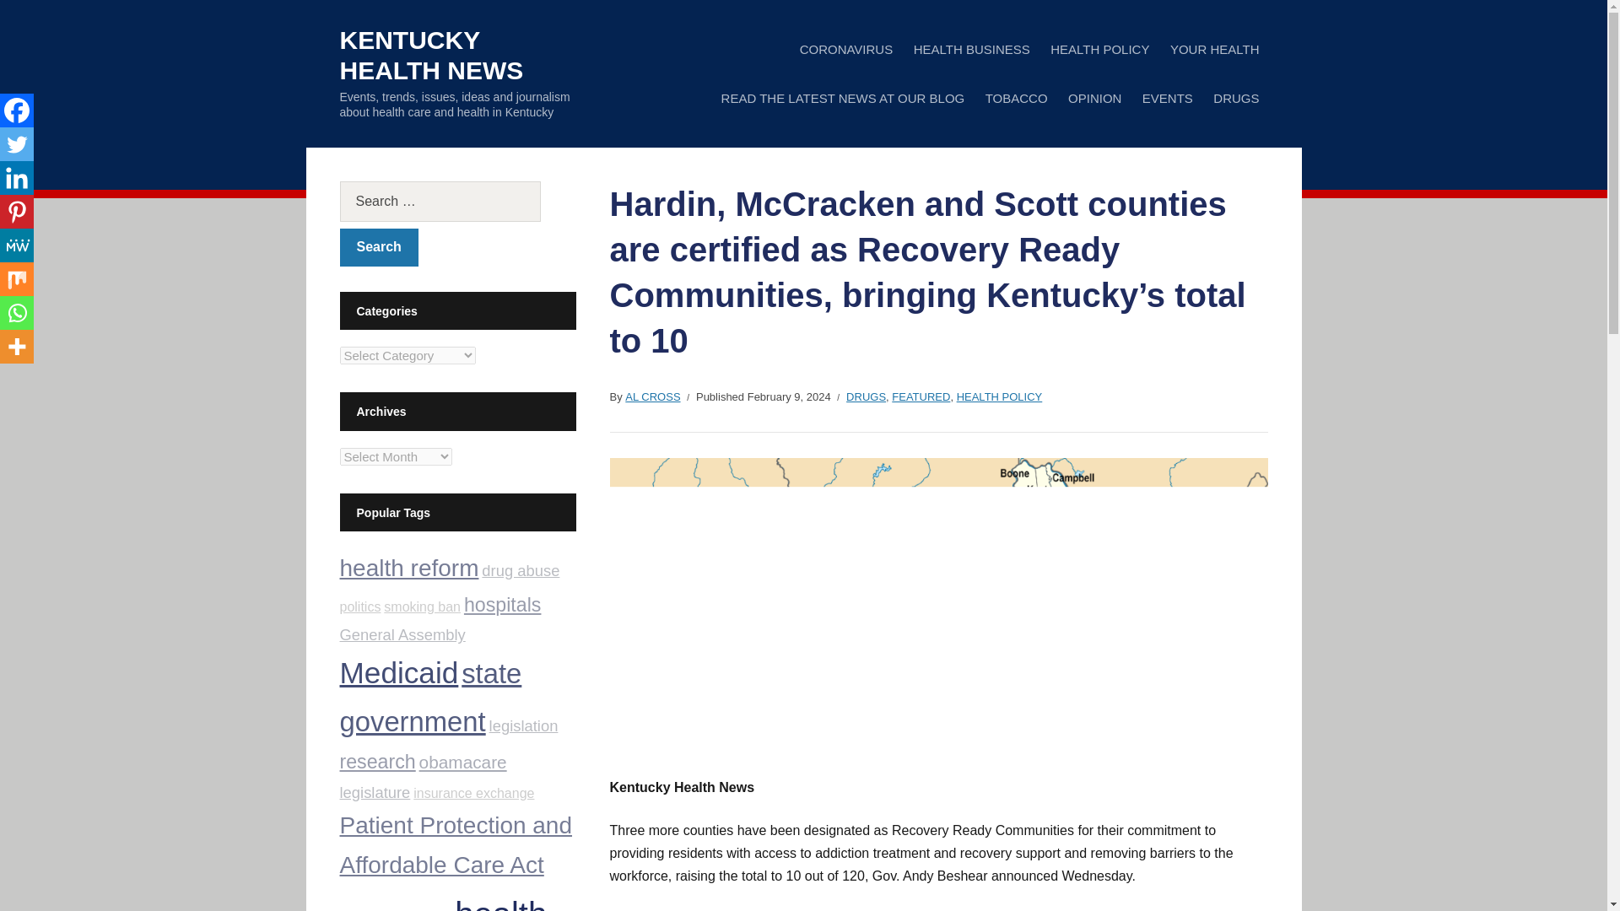 The width and height of the screenshot is (1620, 911). I want to click on HEALTH POLICY, so click(1099, 49).